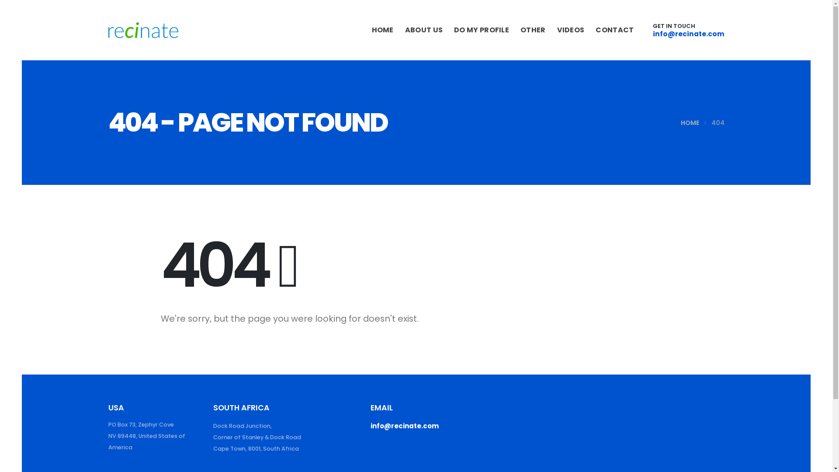 The height and width of the screenshot is (472, 839). What do you see at coordinates (383, 30) in the screenshot?
I see `HOME` at bounding box center [383, 30].